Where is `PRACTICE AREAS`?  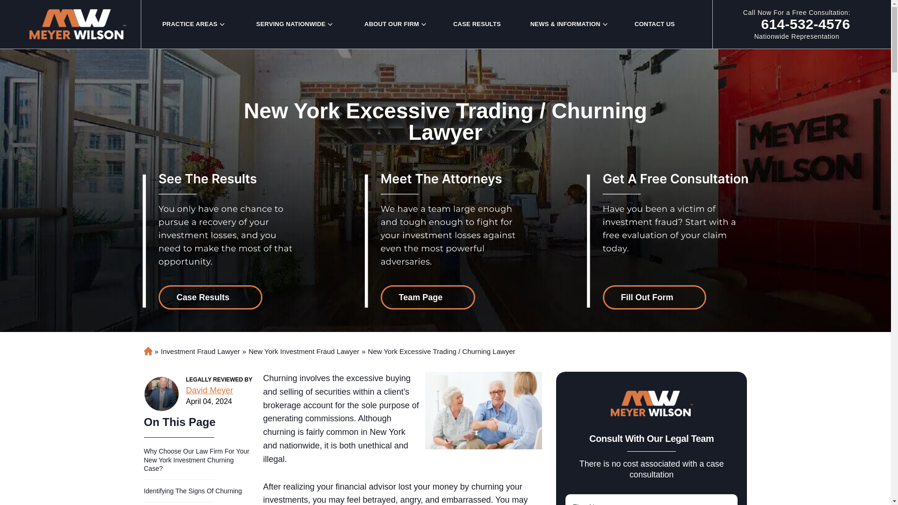 PRACTICE AREAS is located at coordinates (190, 24).